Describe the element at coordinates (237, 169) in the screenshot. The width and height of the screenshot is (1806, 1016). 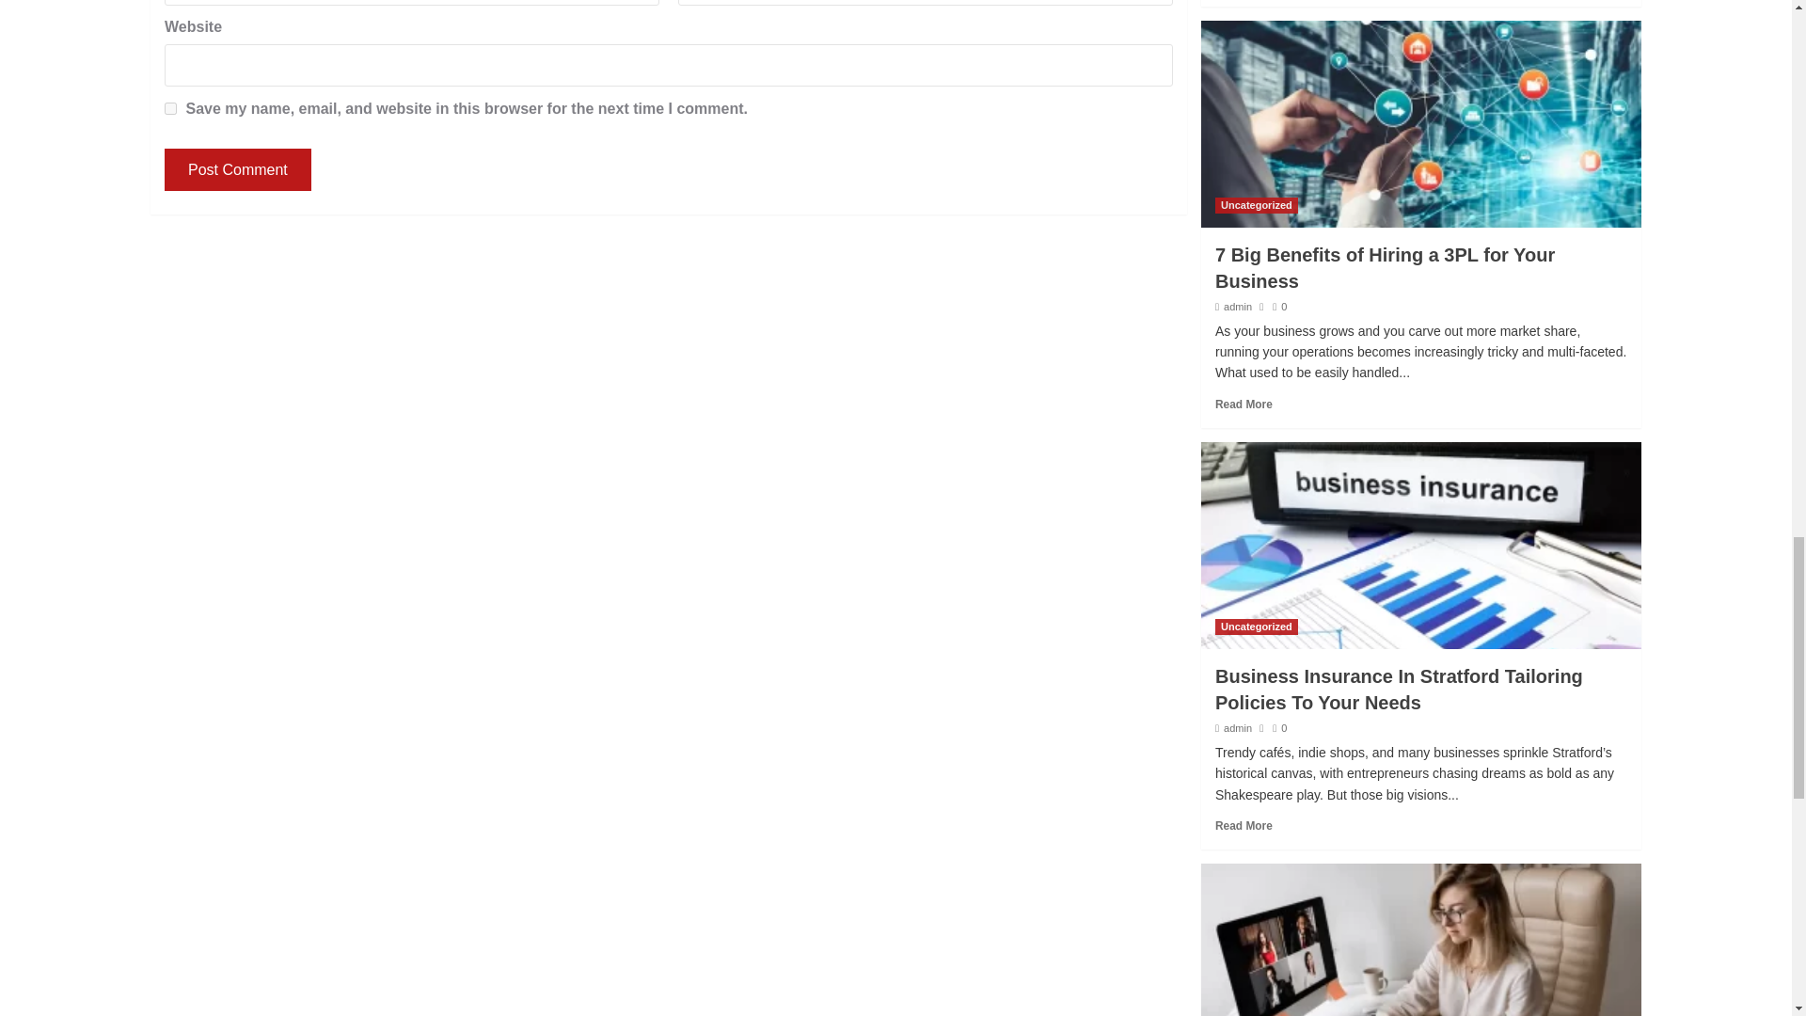
I see `Post Comment` at that location.